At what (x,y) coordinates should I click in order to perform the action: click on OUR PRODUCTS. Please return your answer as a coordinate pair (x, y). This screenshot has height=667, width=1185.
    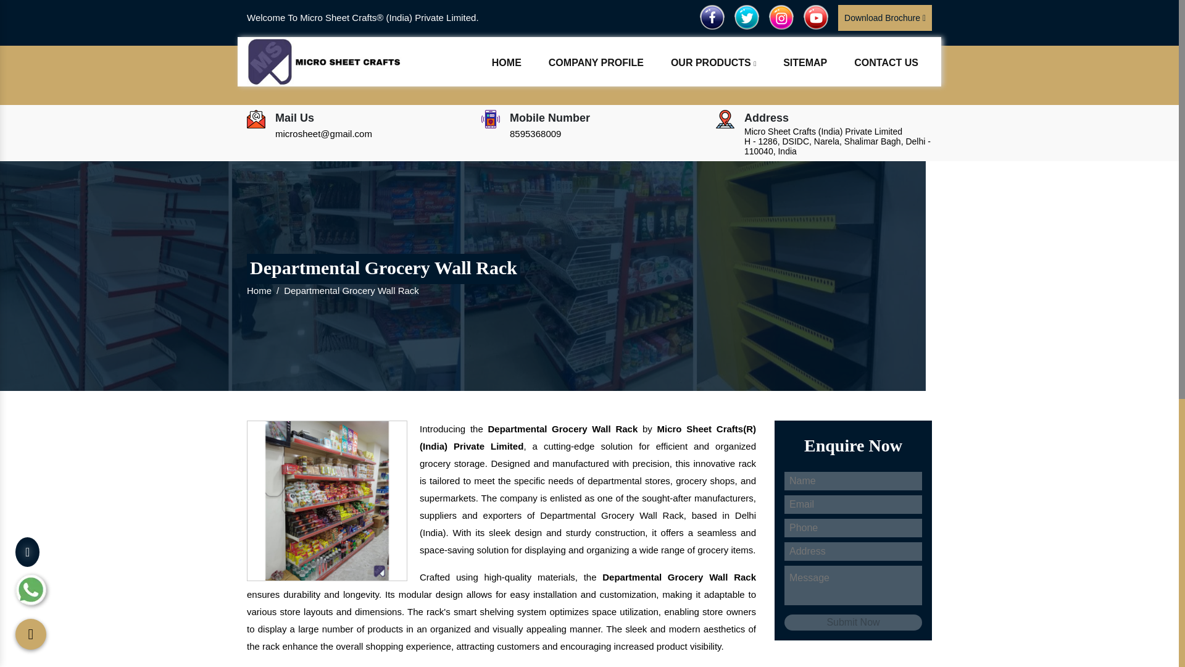
    Looking at the image, I should click on (713, 63).